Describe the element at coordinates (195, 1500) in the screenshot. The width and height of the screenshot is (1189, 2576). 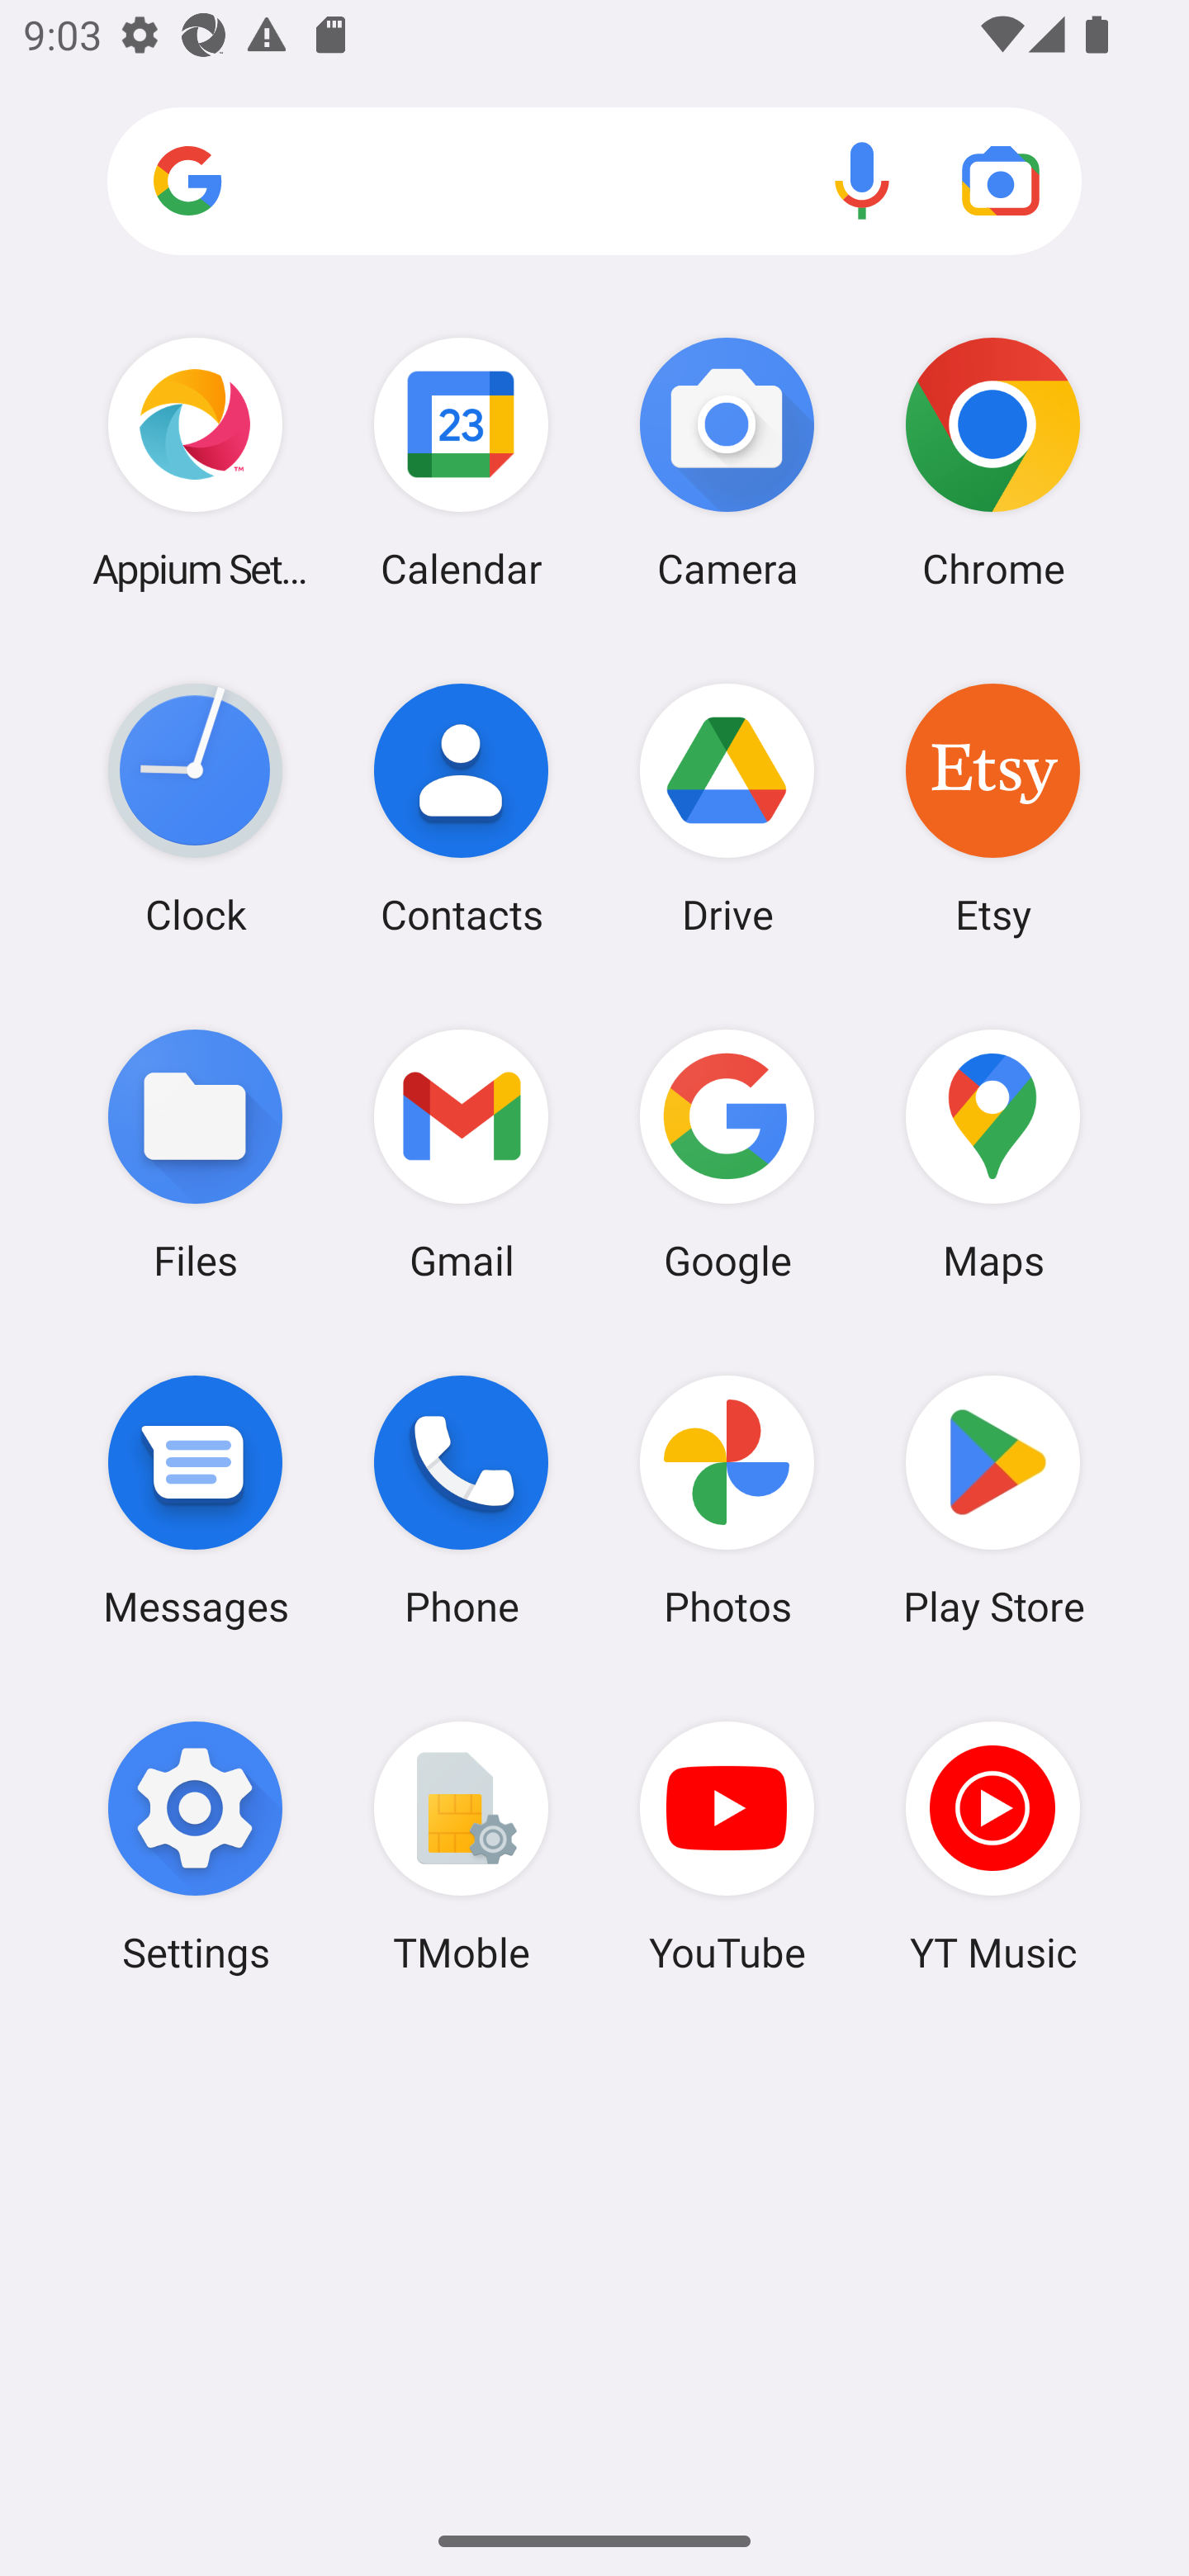
I see `Messages` at that location.